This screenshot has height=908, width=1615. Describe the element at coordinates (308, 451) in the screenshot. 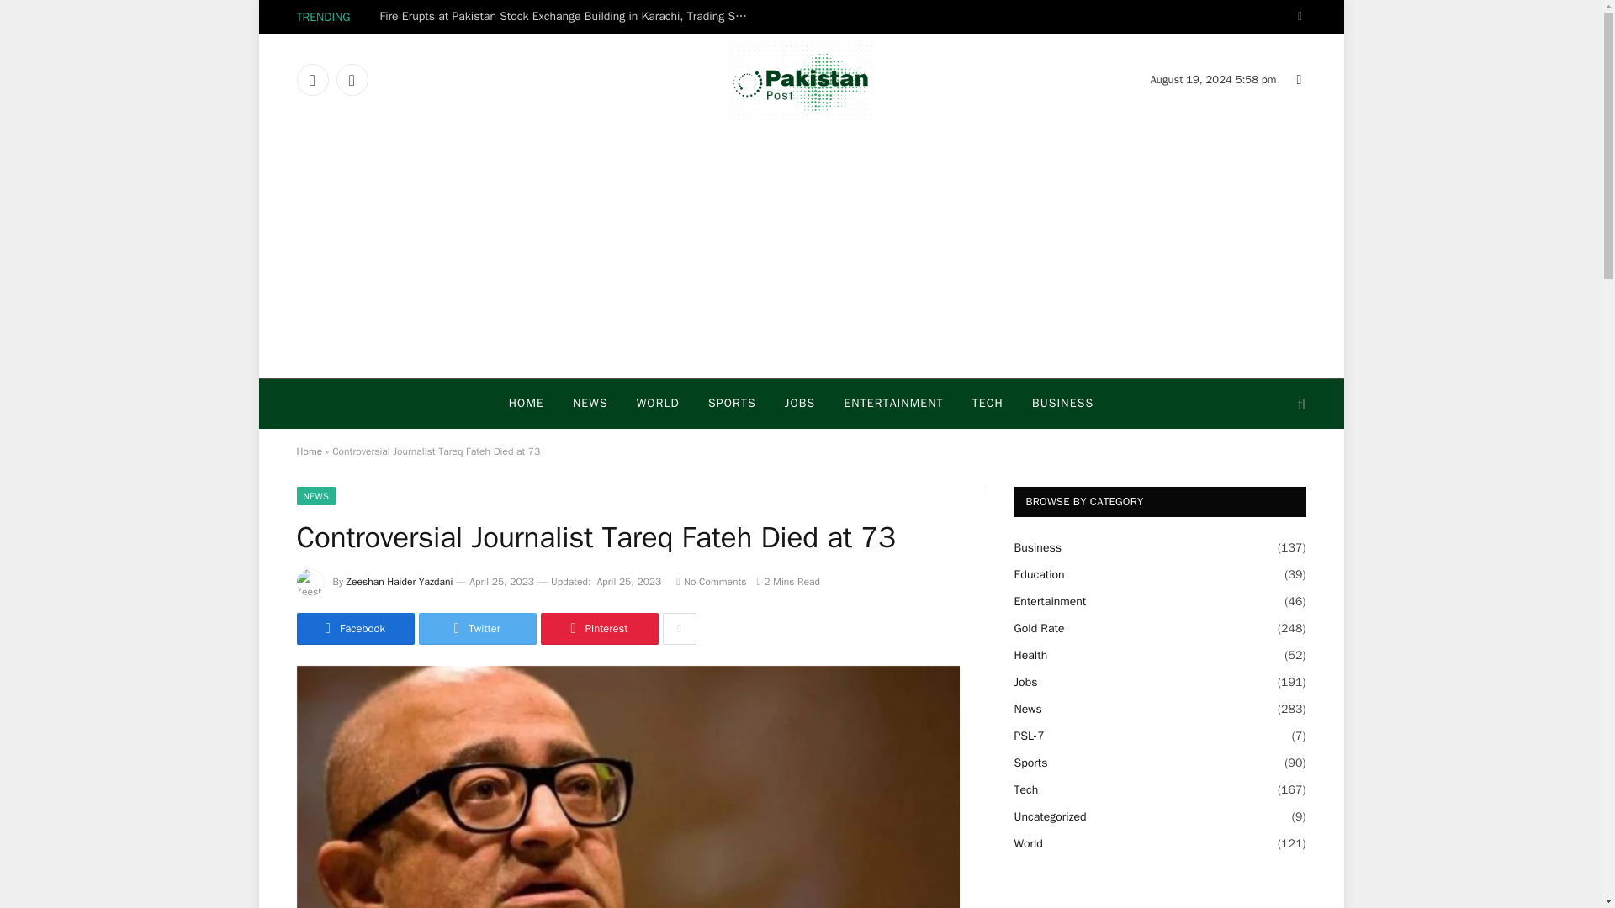

I see `Home` at that location.